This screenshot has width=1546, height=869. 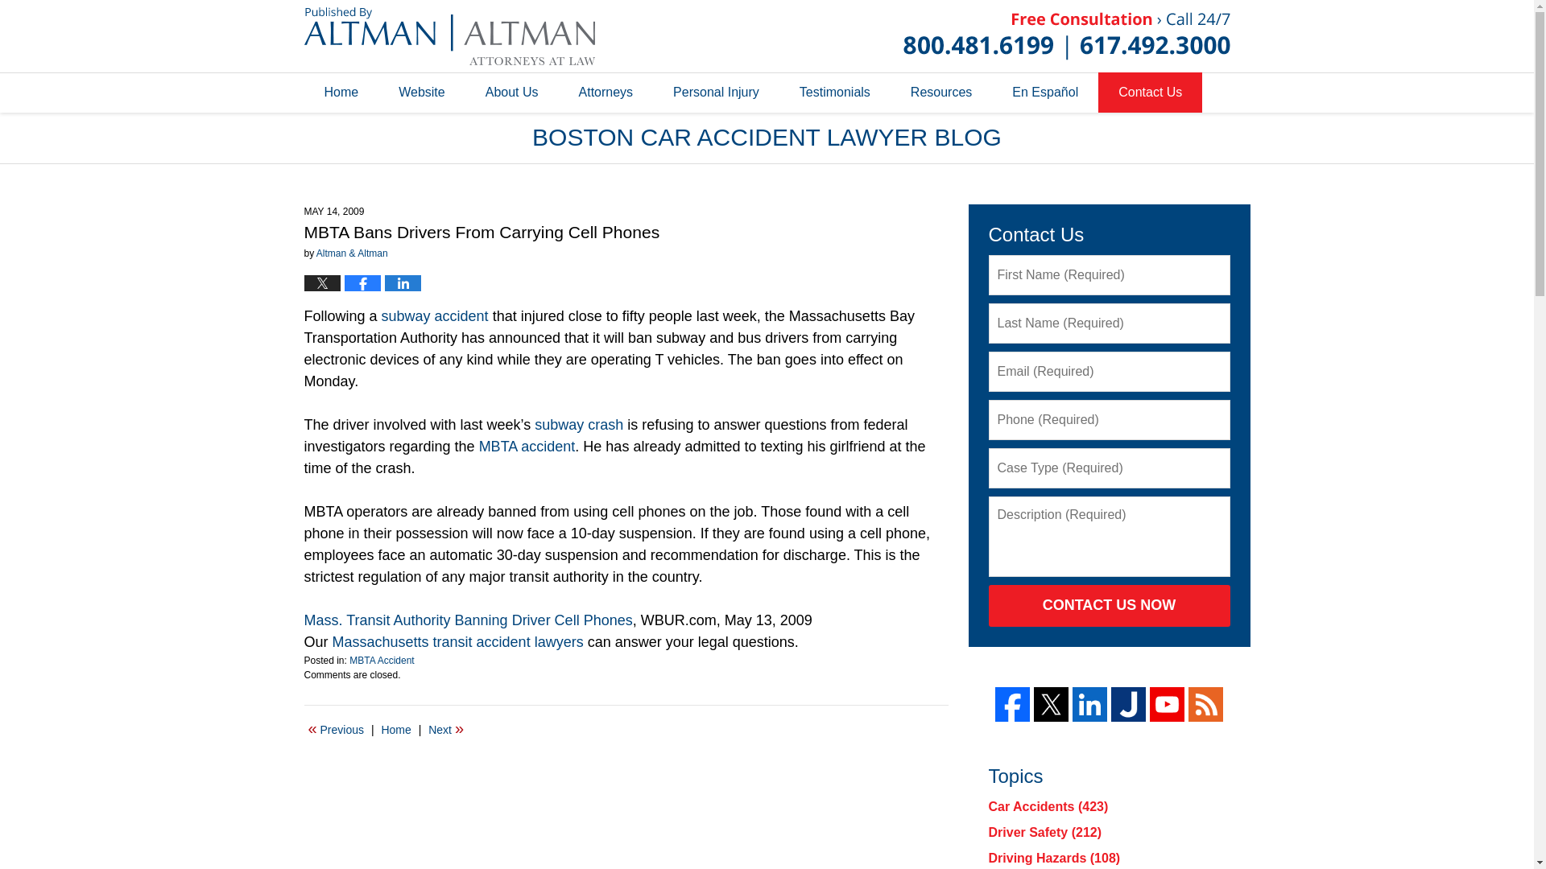 What do you see at coordinates (1110, 605) in the screenshot?
I see `CONTACT US NOW` at bounding box center [1110, 605].